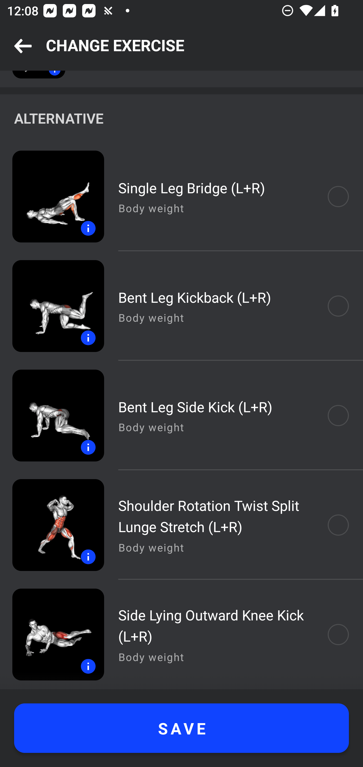 Image resolution: width=363 pixels, height=767 pixels. What do you see at coordinates (181, 306) in the screenshot?
I see `details Bent Leg Kickback (L+R) Body weight` at bounding box center [181, 306].